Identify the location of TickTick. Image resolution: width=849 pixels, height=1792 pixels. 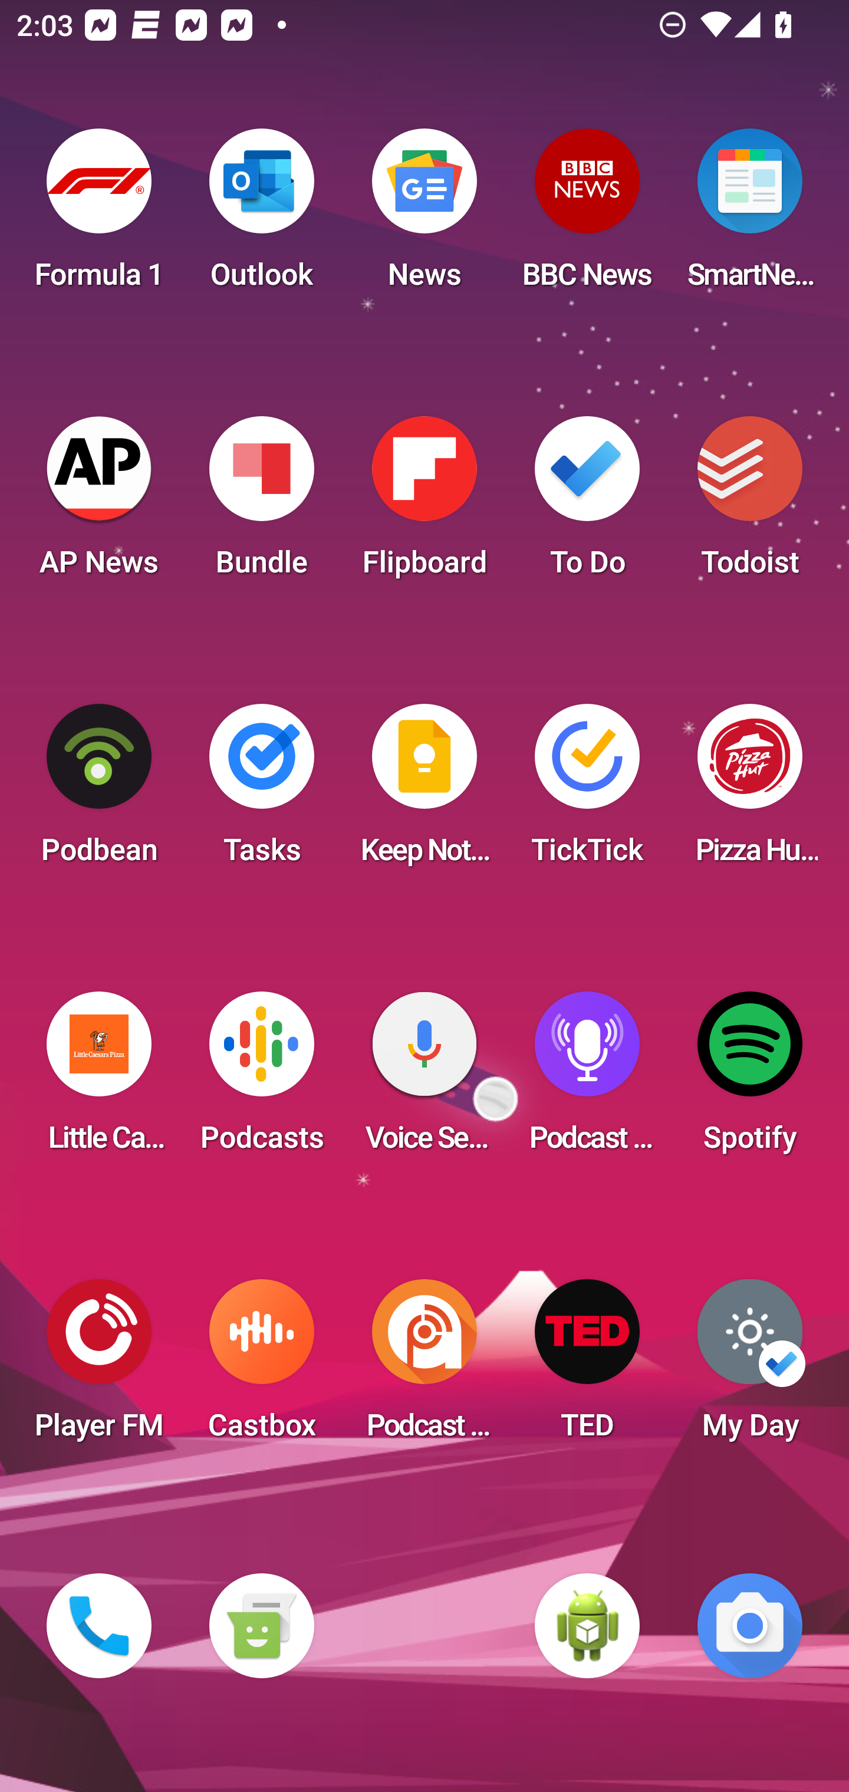
(587, 791).